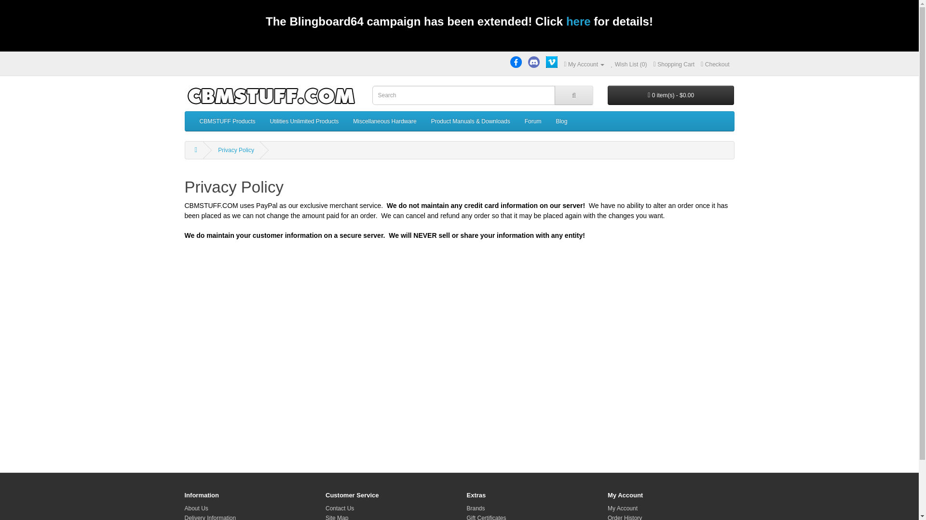 This screenshot has height=520, width=926. I want to click on Facebook, so click(516, 62).